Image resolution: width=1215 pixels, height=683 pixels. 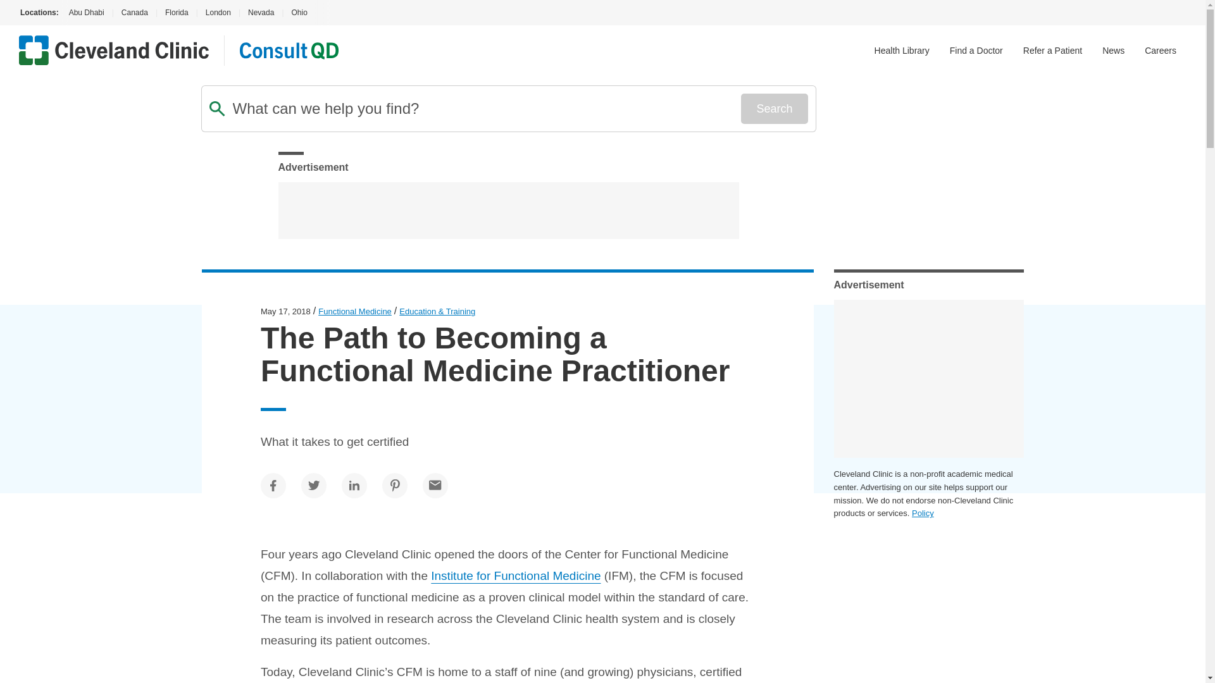 What do you see at coordinates (354, 311) in the screenshot?
I see `Functional Medicine` at bounding box center [354, 311].